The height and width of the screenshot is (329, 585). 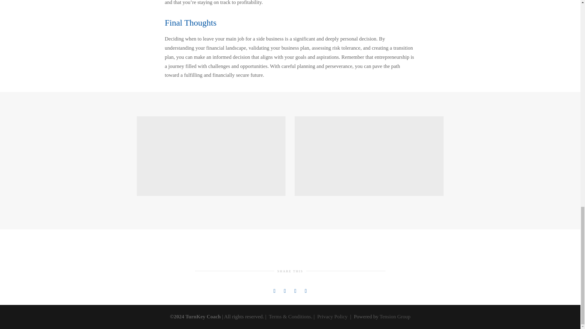 I want to click on TKC-Ebook-Ads-1200x628-1, so click(x=369, y=156).